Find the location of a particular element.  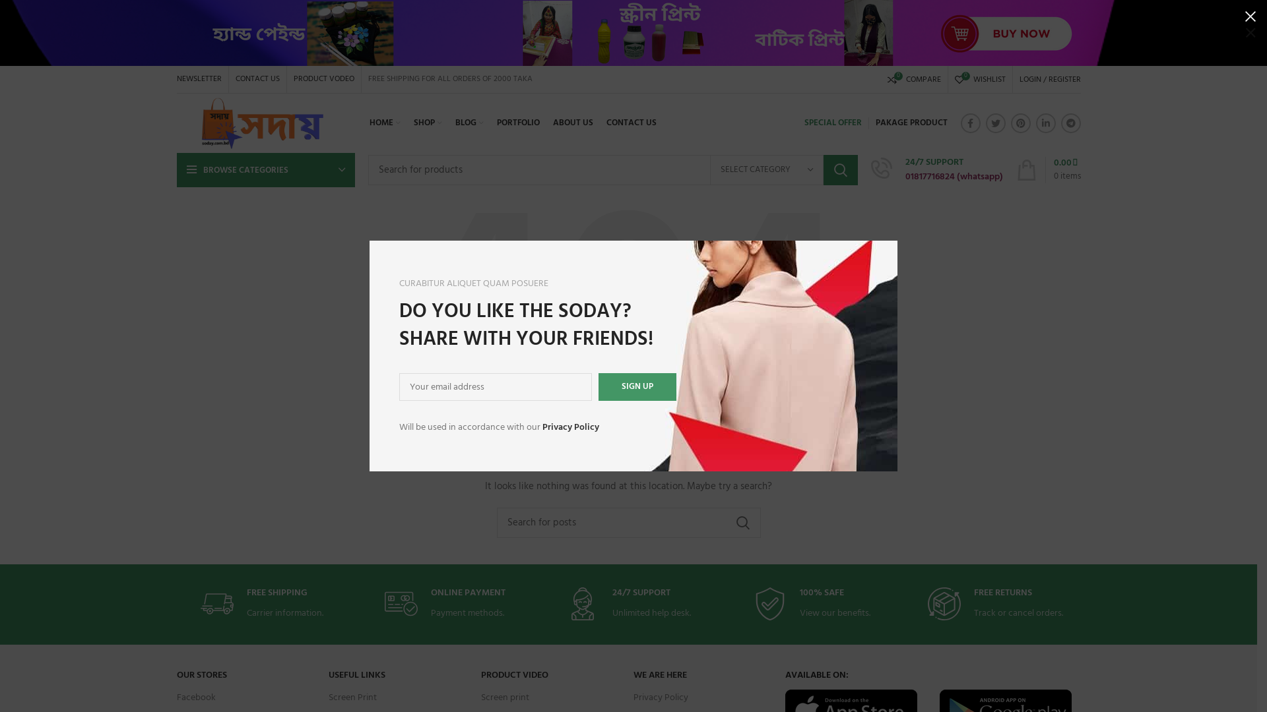

HOME is located at coordinates (385, 123).